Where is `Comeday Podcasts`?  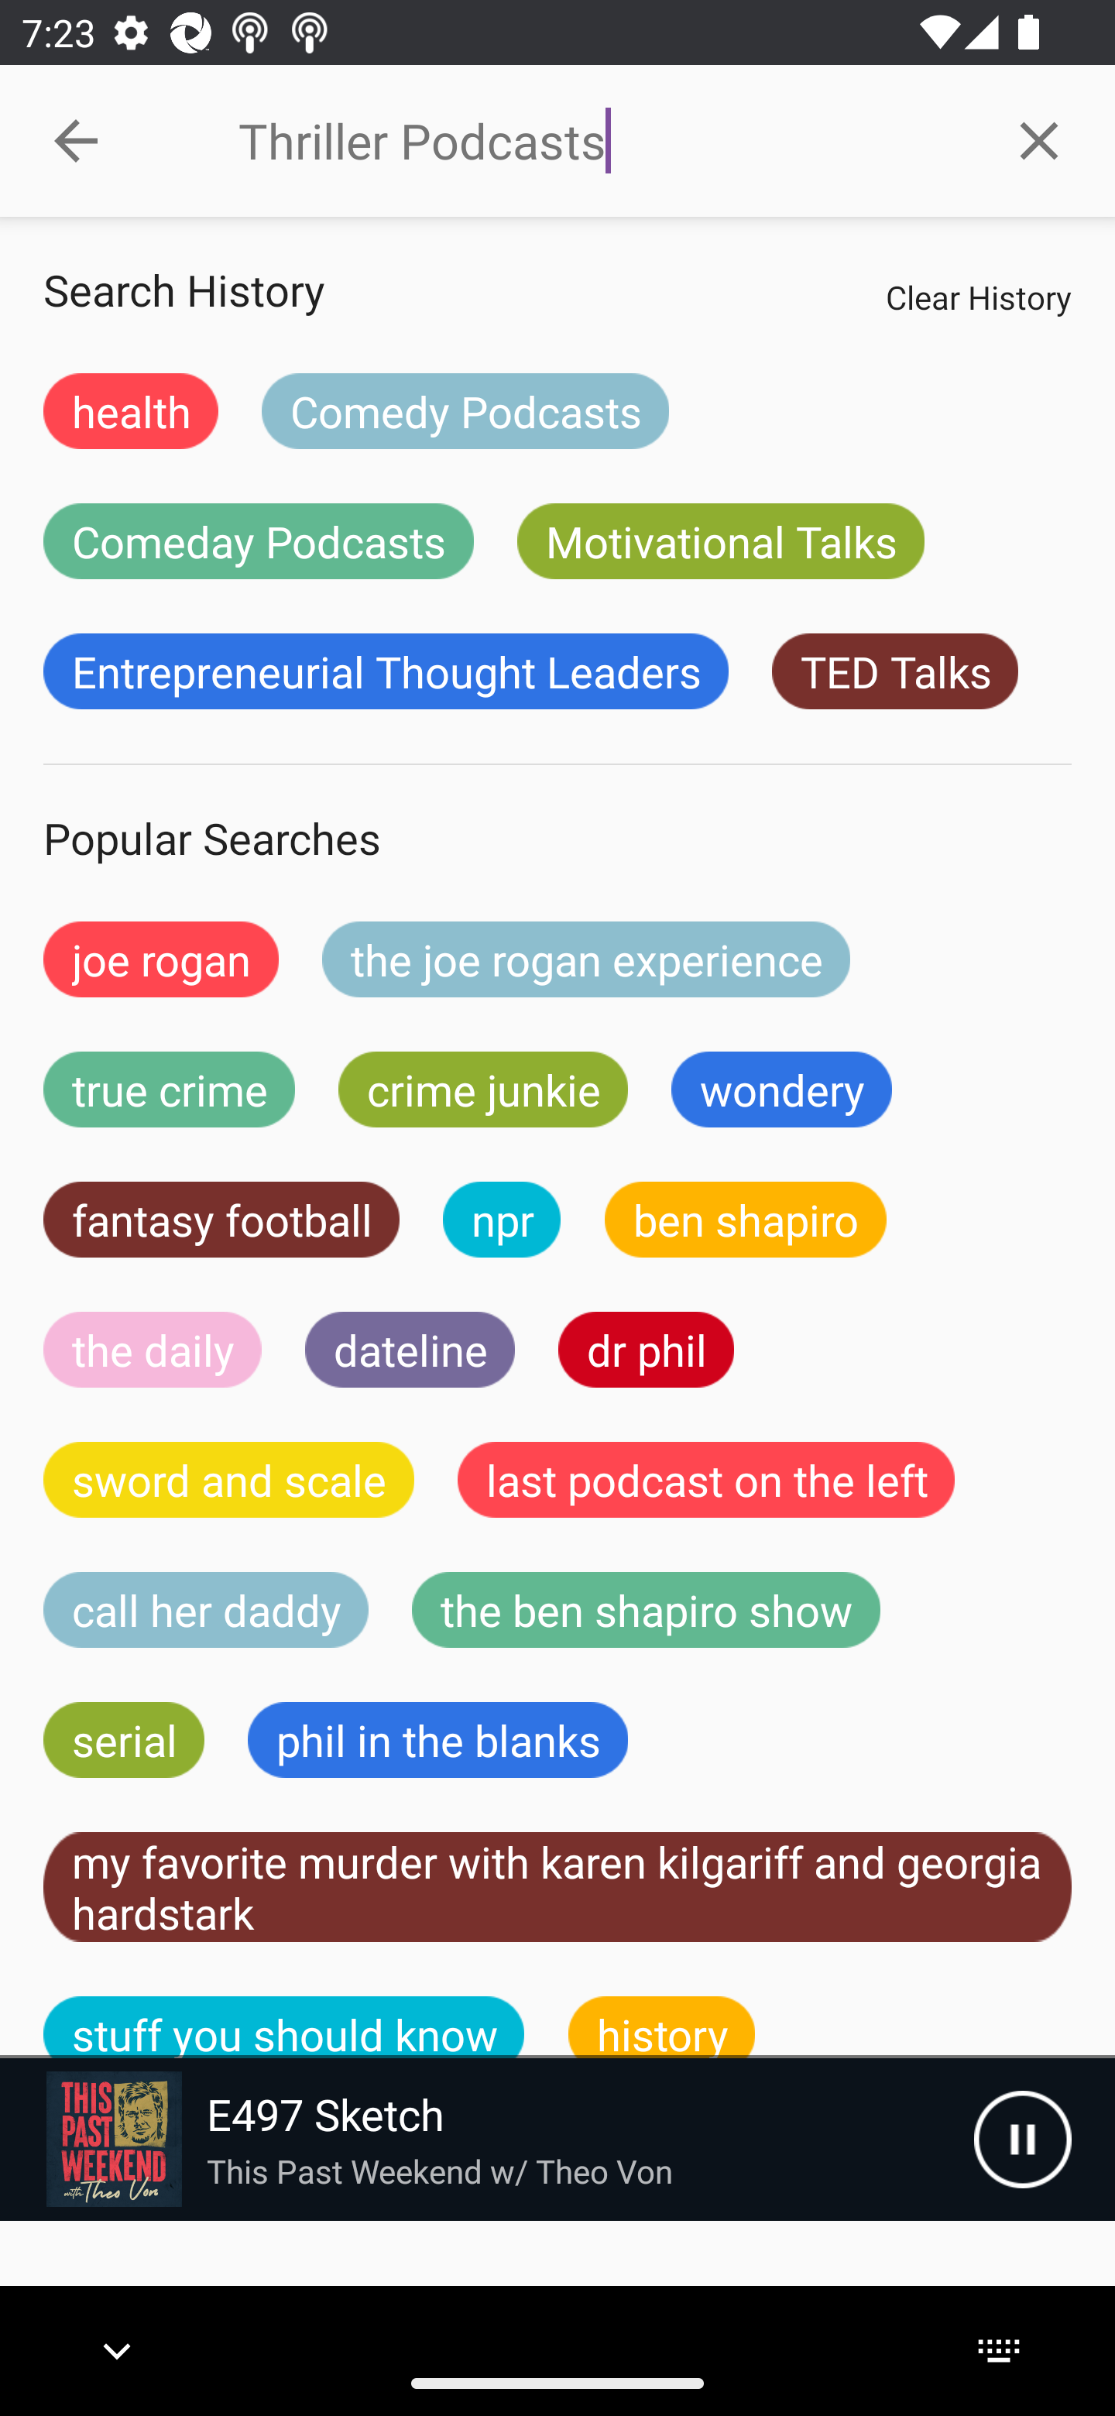 Comeday Podcasts is located at coordinates (259, 541).